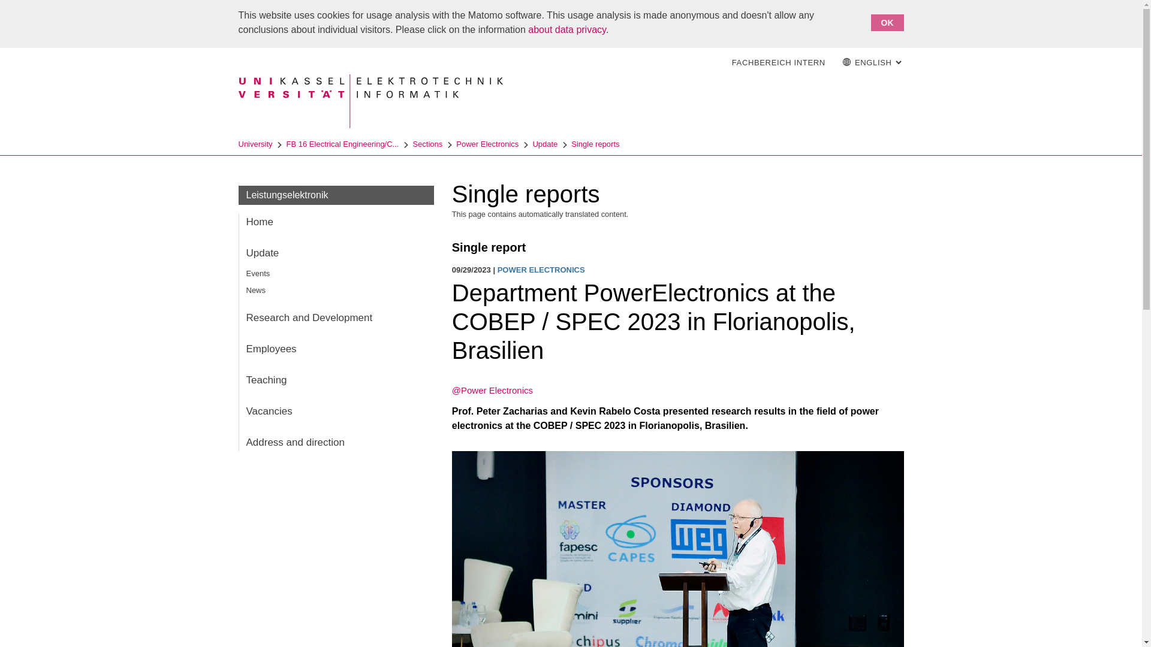 The width and height of the screenshot is (1151, 647). I want to click on Address and direction, so click(336, 442).